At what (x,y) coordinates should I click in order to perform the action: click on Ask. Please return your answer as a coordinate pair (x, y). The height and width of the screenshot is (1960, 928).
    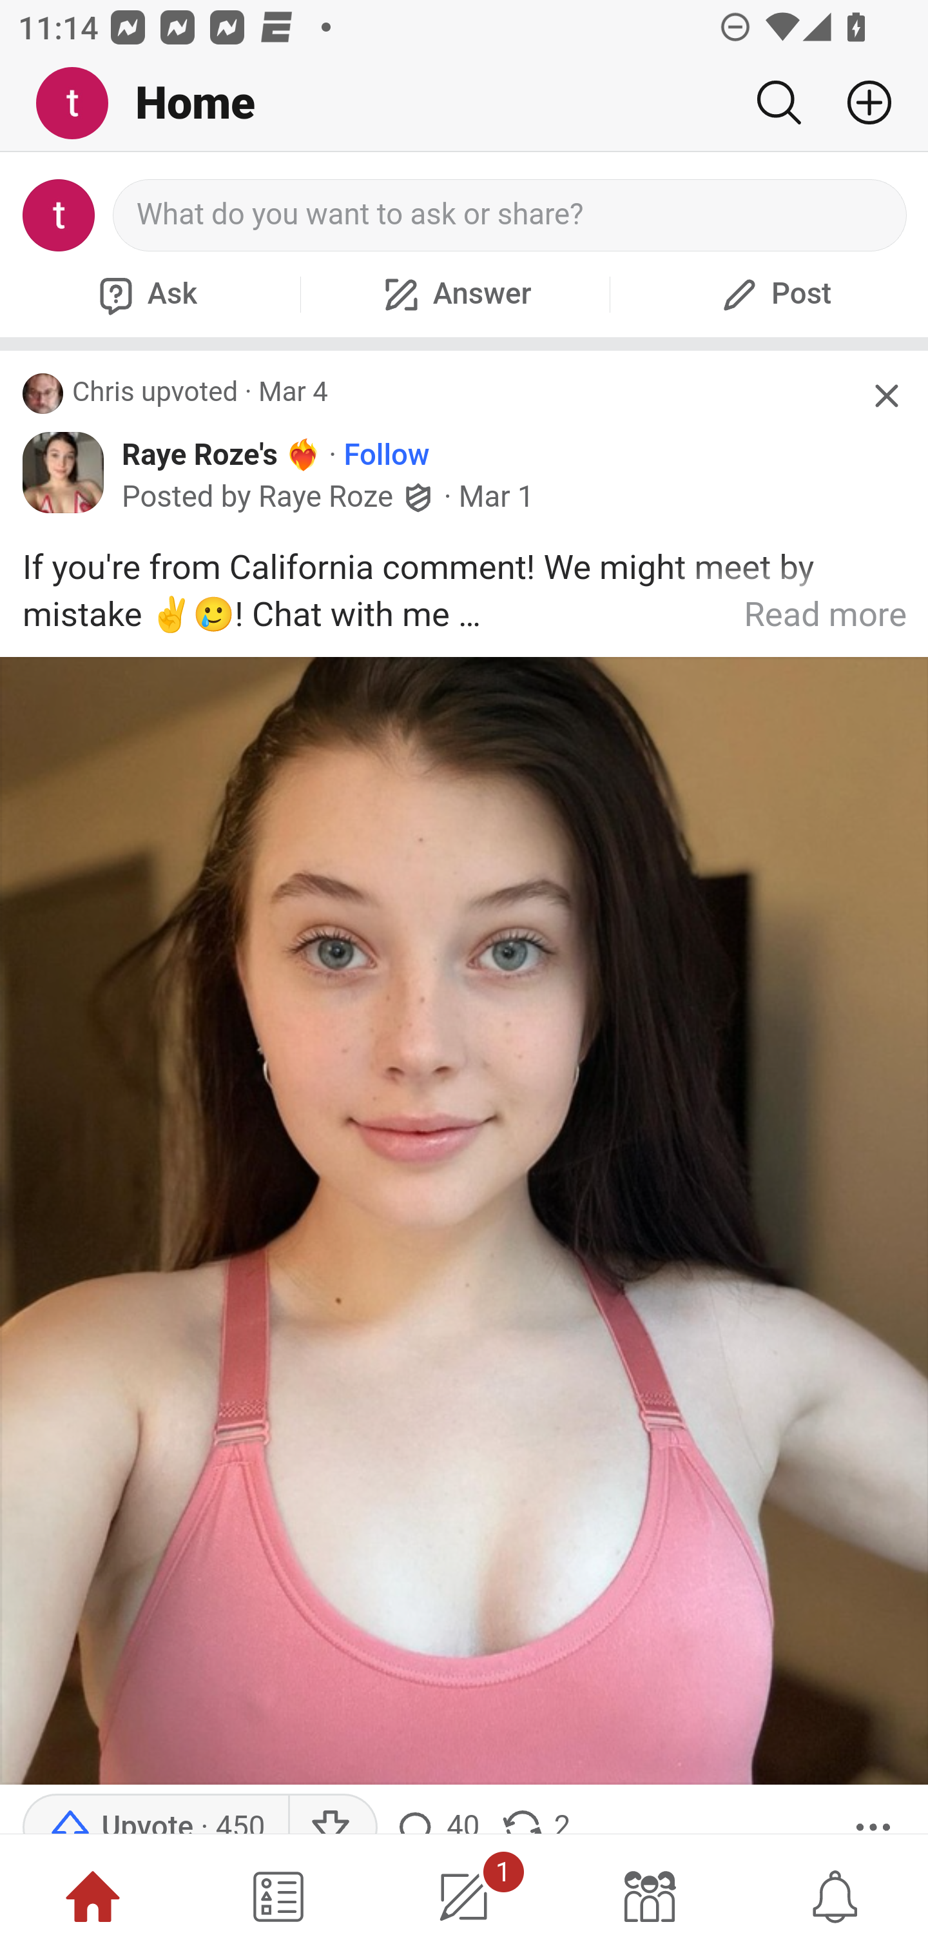
    Looking at the image, I should click on (145, 294).